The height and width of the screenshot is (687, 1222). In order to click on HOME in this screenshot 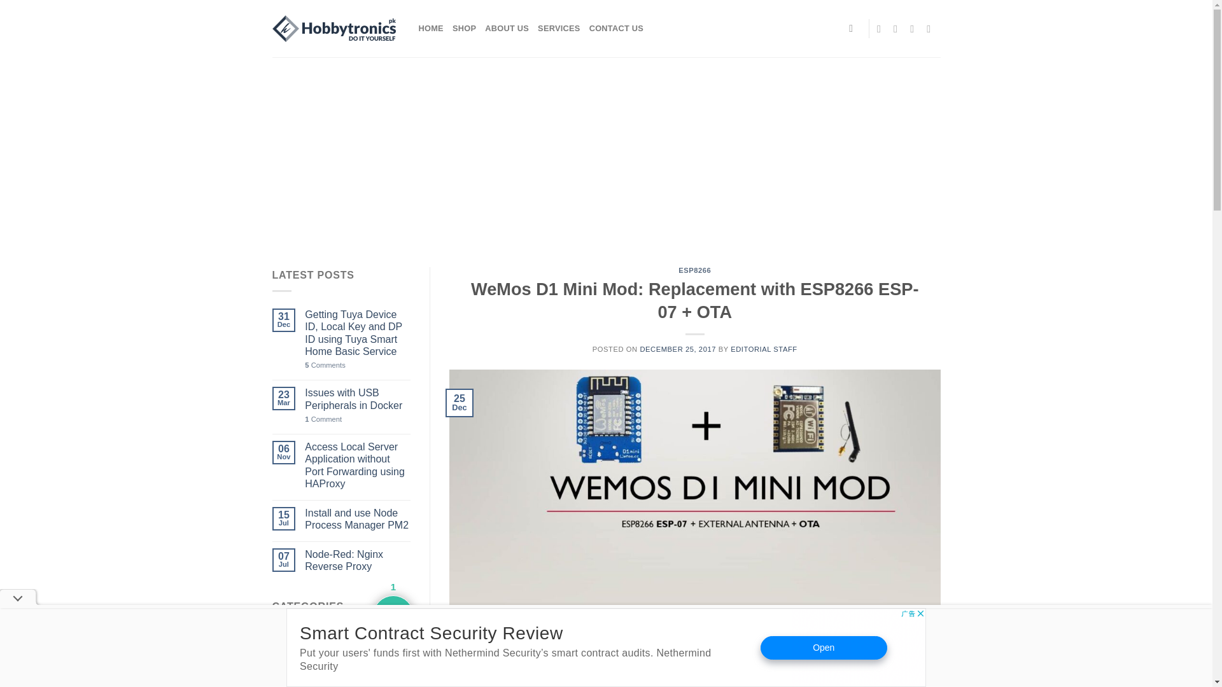, I will do `click(431, 28)`.